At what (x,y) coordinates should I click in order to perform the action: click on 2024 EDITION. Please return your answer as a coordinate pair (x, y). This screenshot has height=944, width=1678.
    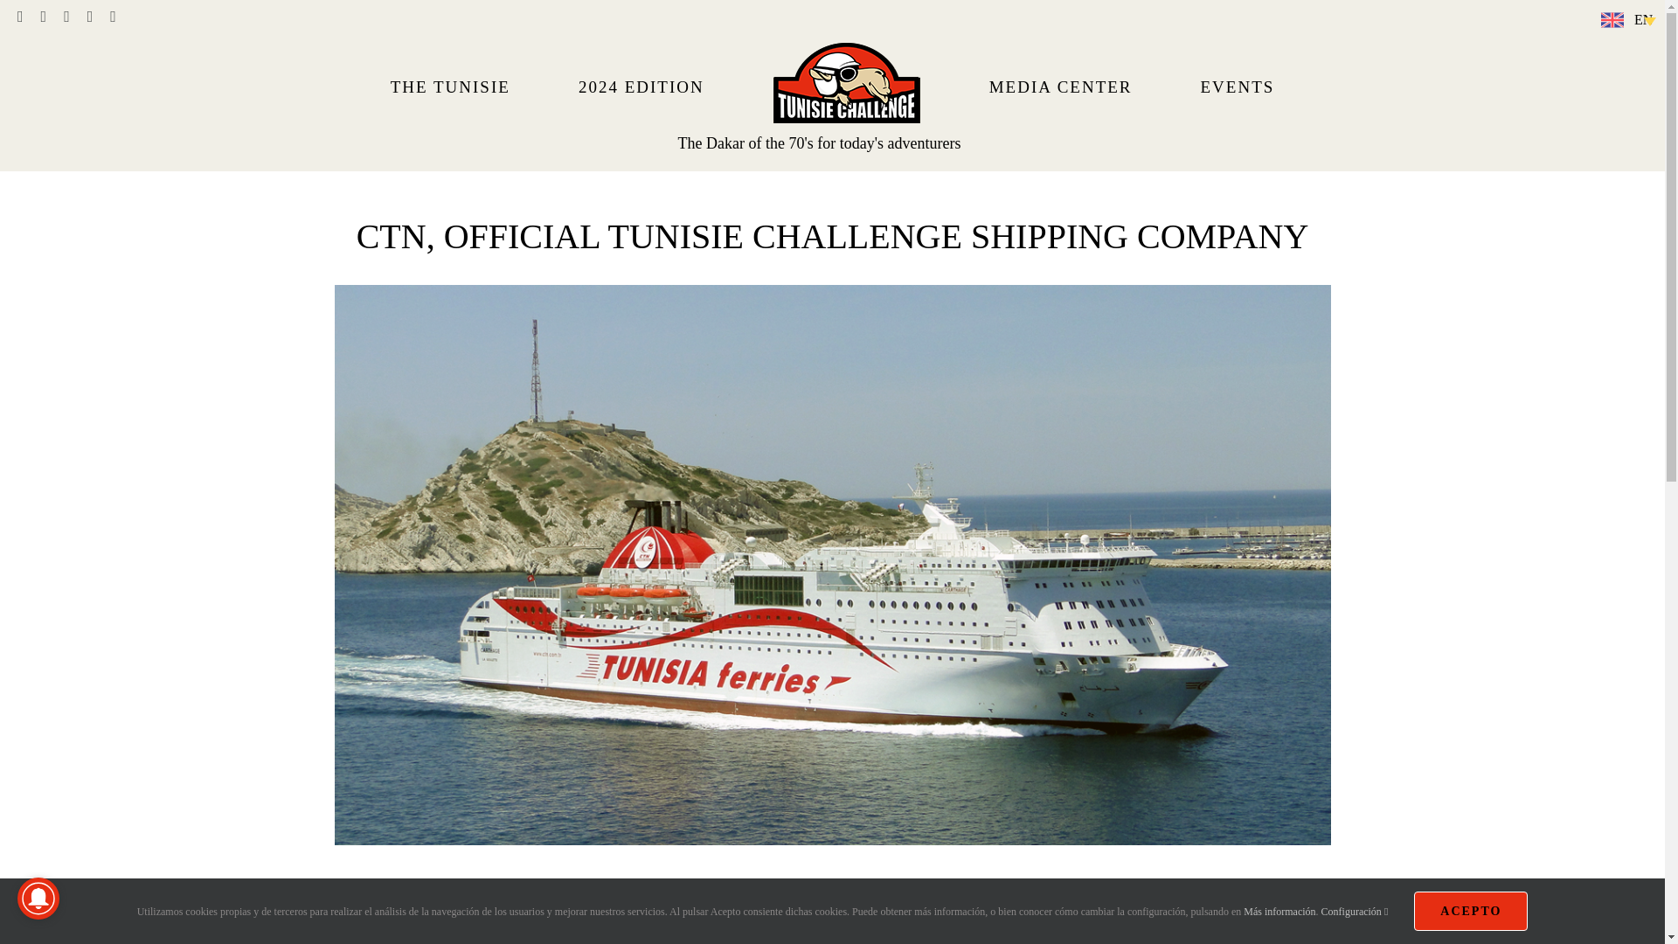
    Looking at the image, I should click on (641, 86).